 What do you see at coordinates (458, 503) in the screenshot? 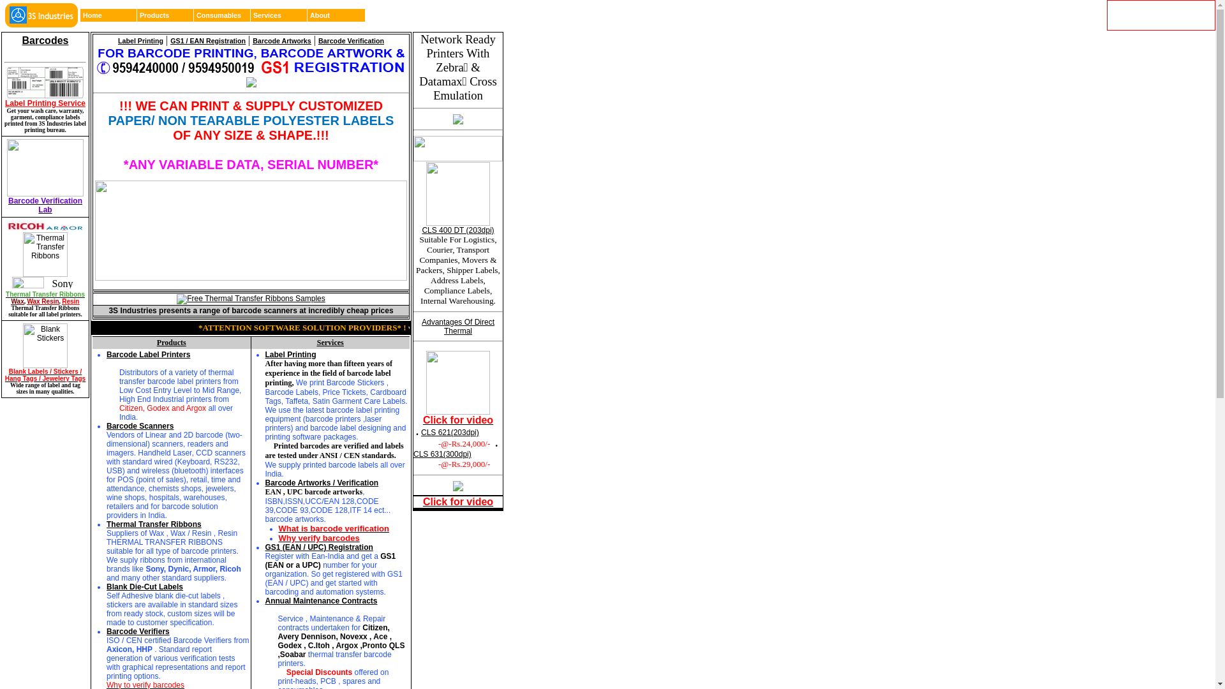
I see `Click for video` at bounding box center [458, 503].